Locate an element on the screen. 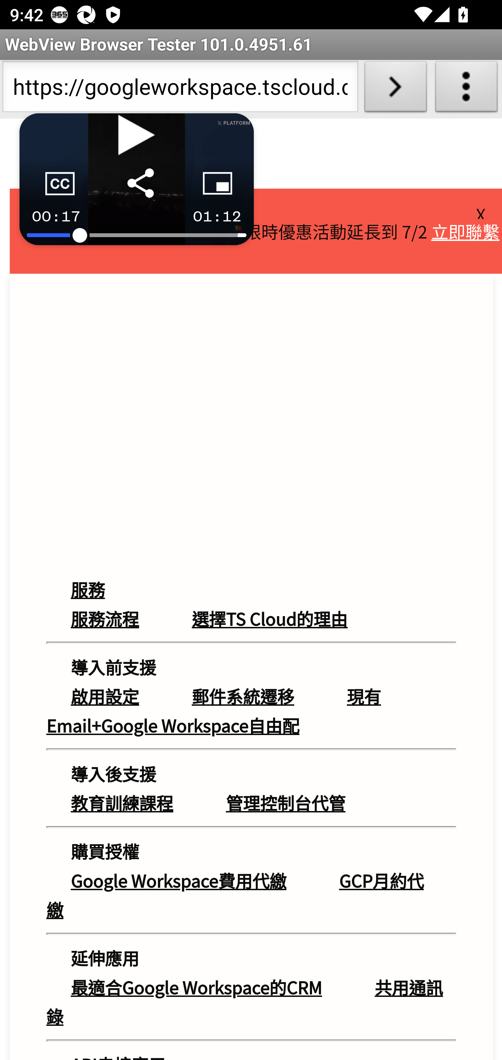  GCP月約代繳 is located at coordinates (235, 895).